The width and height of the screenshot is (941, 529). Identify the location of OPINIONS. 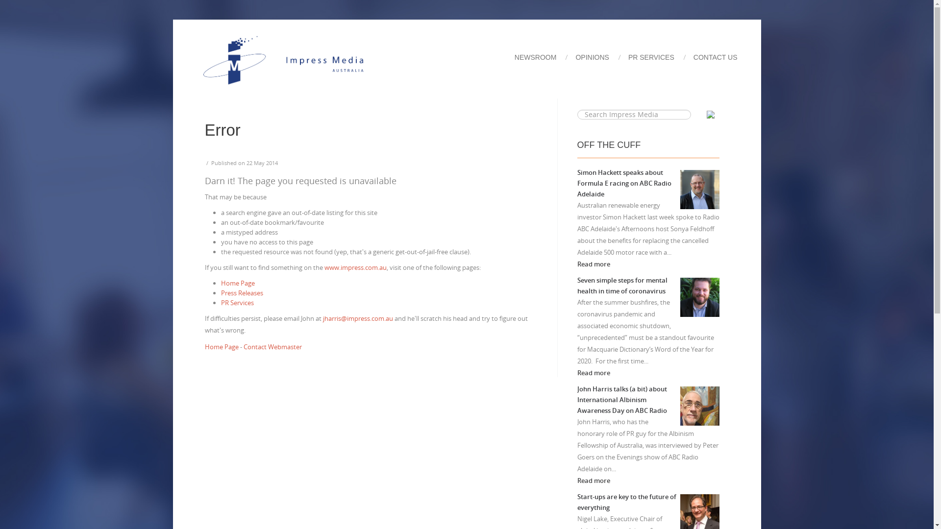
(599, 57).